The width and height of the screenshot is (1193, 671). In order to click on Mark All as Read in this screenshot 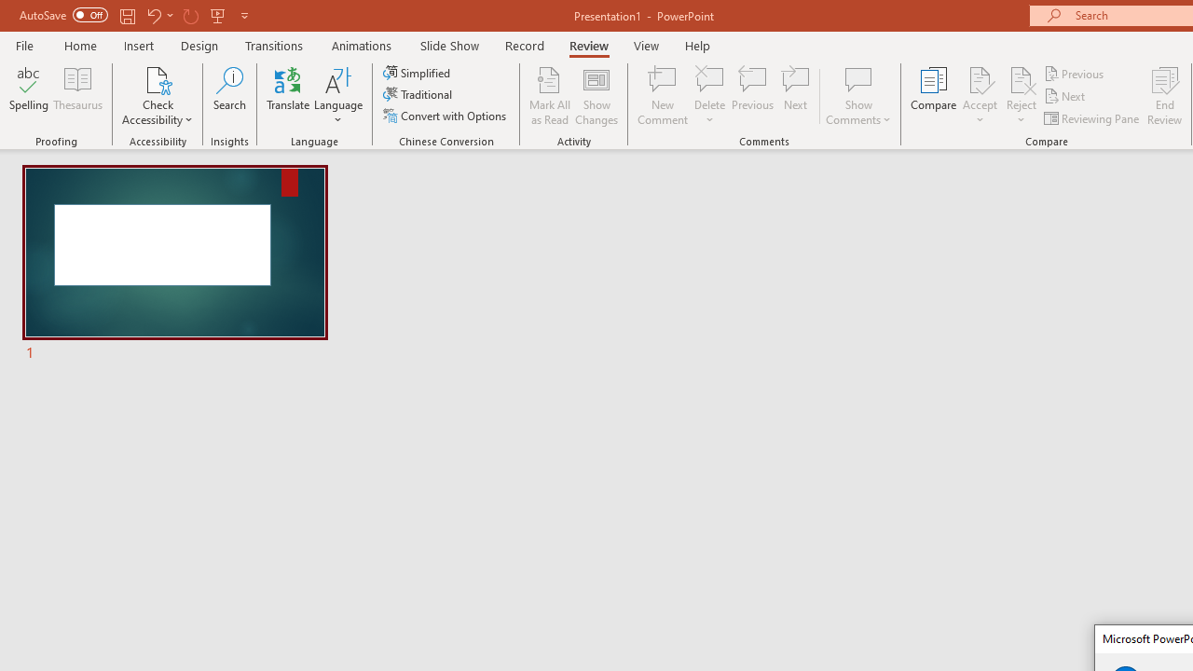, I will do `click(550, 95)`.